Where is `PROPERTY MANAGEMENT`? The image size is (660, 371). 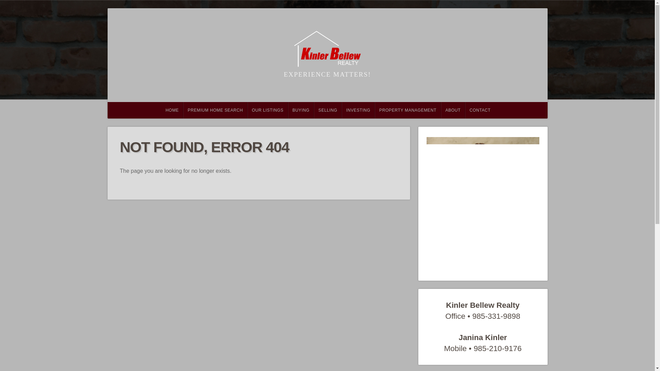
PROPERTY MANAGEMENT is located at coordinates (408, 110).